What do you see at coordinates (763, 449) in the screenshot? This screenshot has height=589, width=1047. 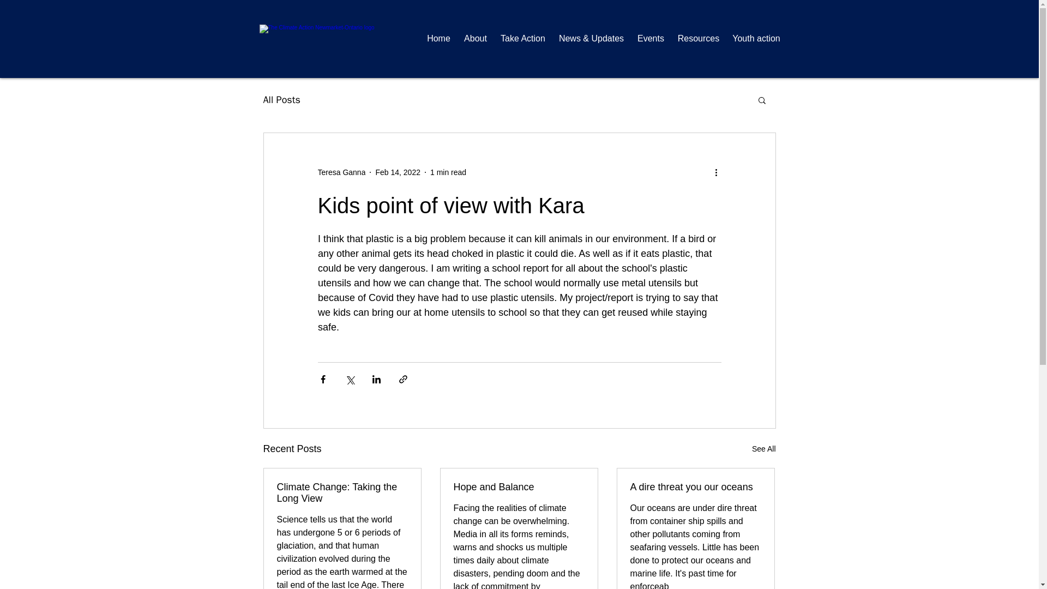 I see `See All` at bounding box center [763, 449].